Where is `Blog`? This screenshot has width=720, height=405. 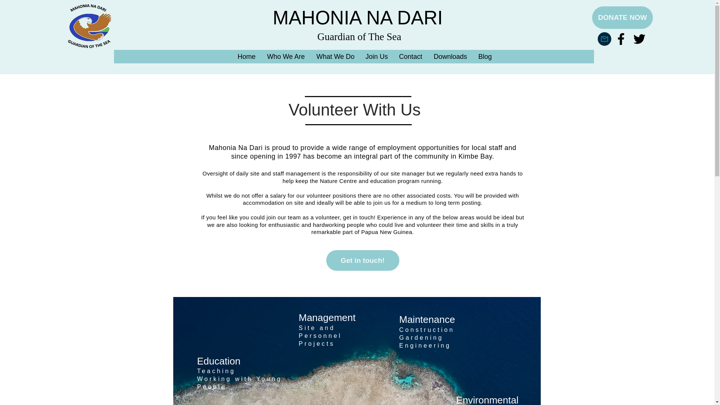 Blog is located at coordinates (484, 57).